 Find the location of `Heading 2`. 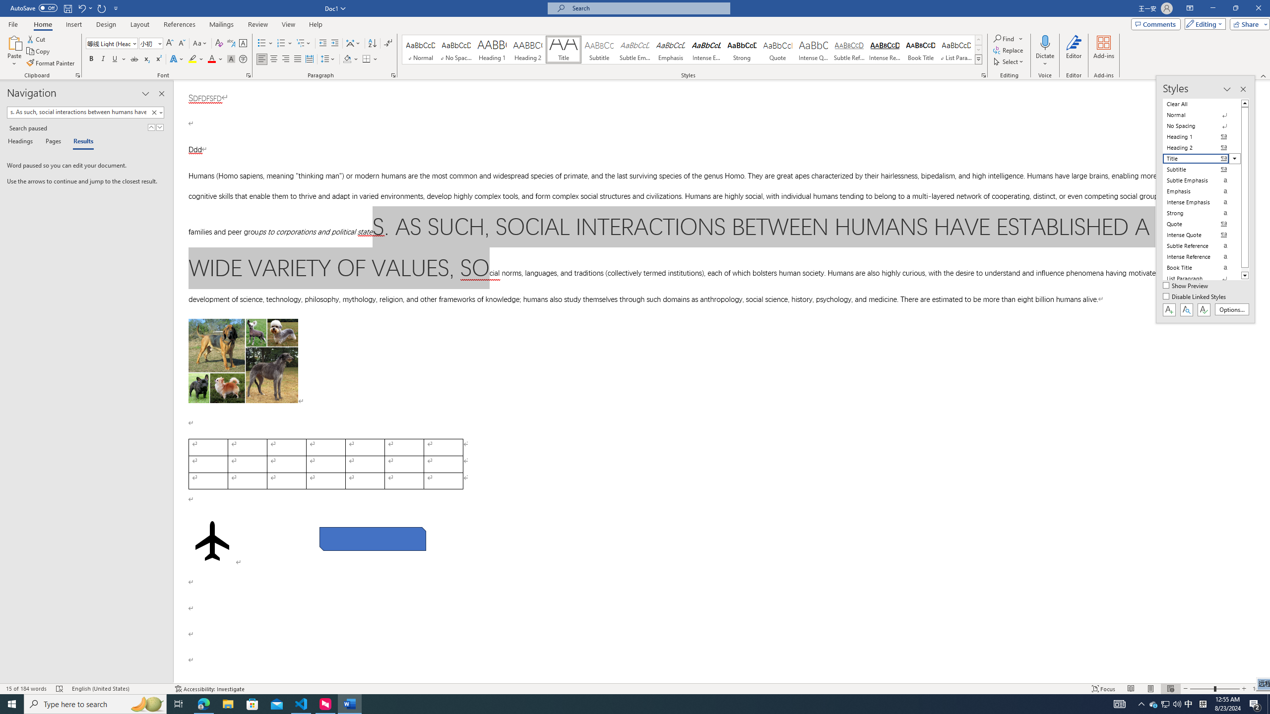

Heading 2 is located at coordinates (528, 50).